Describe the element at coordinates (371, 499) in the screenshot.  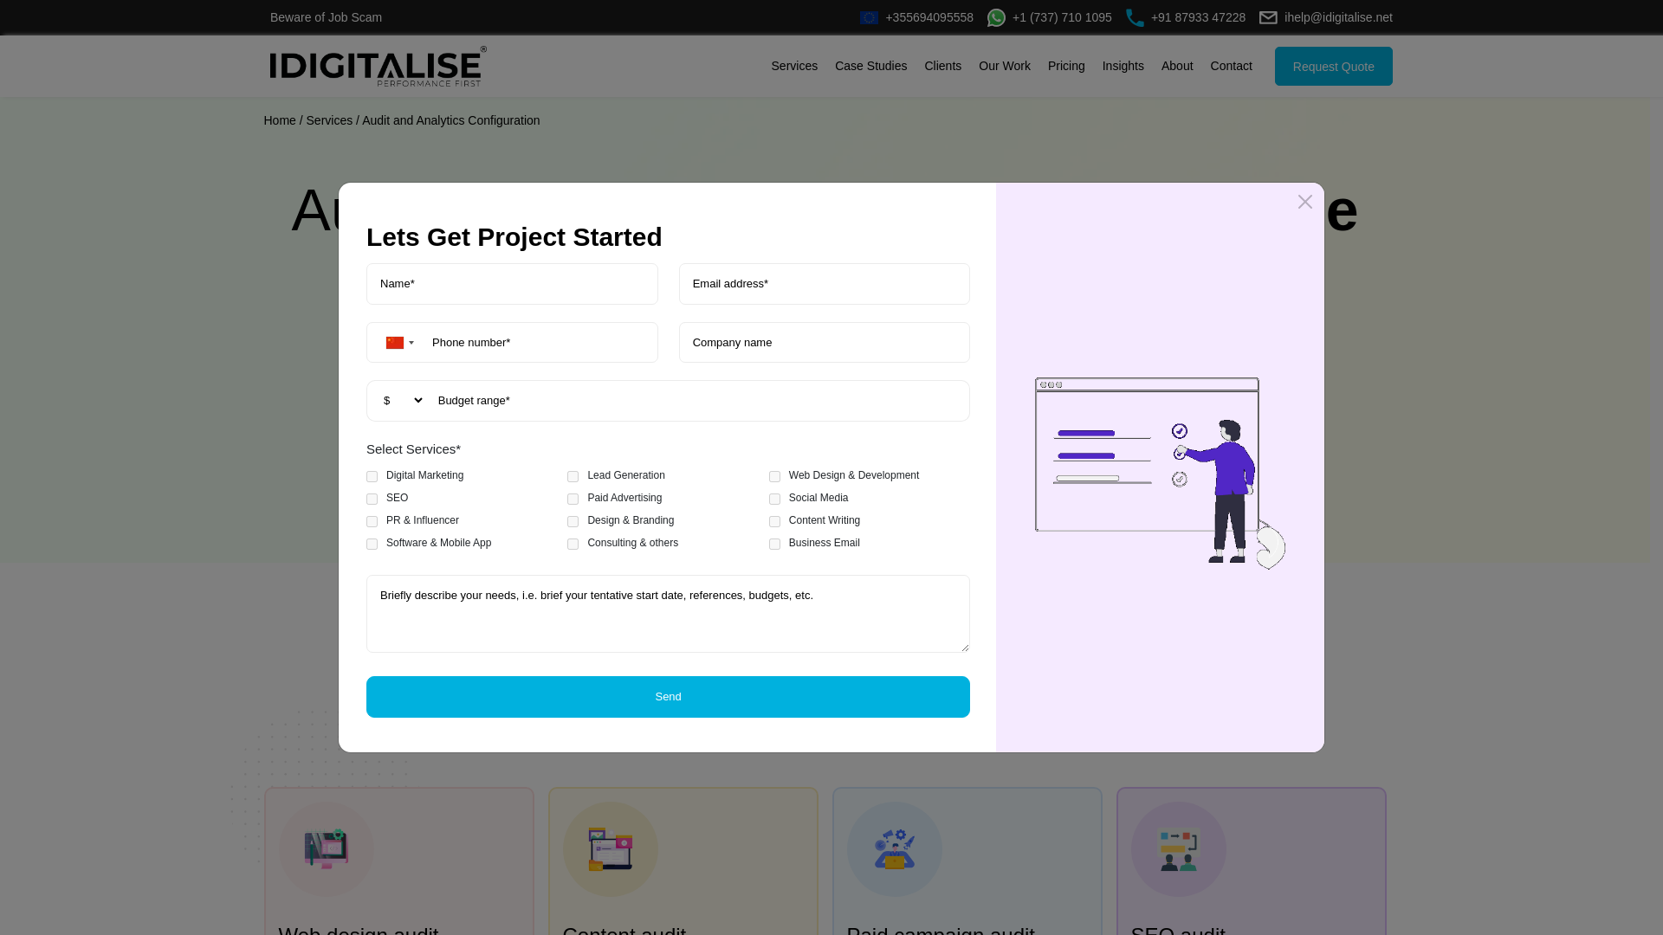
I see `SEO` at that location.